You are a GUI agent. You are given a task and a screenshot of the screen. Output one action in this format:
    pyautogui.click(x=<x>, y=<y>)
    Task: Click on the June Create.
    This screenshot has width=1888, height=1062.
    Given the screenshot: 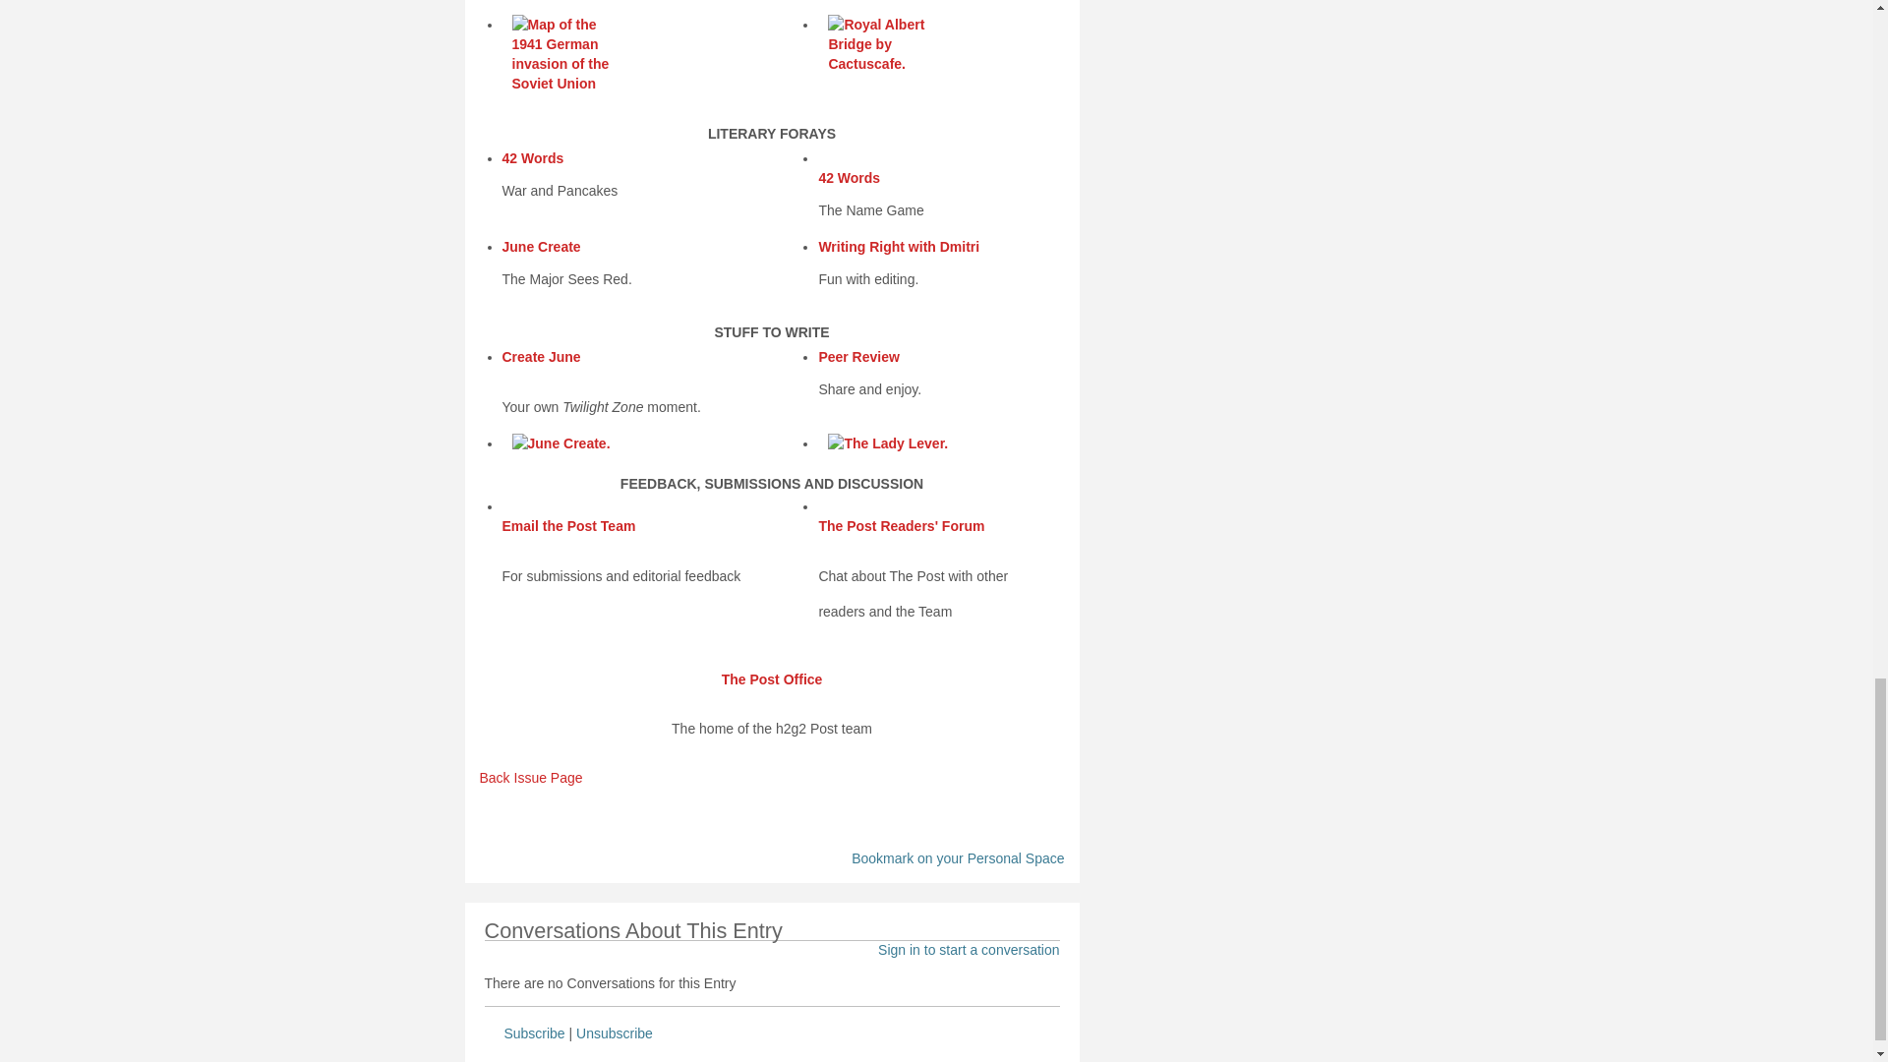 What is the action you would take?
    pyautogui.click(x=590, y=447)
    